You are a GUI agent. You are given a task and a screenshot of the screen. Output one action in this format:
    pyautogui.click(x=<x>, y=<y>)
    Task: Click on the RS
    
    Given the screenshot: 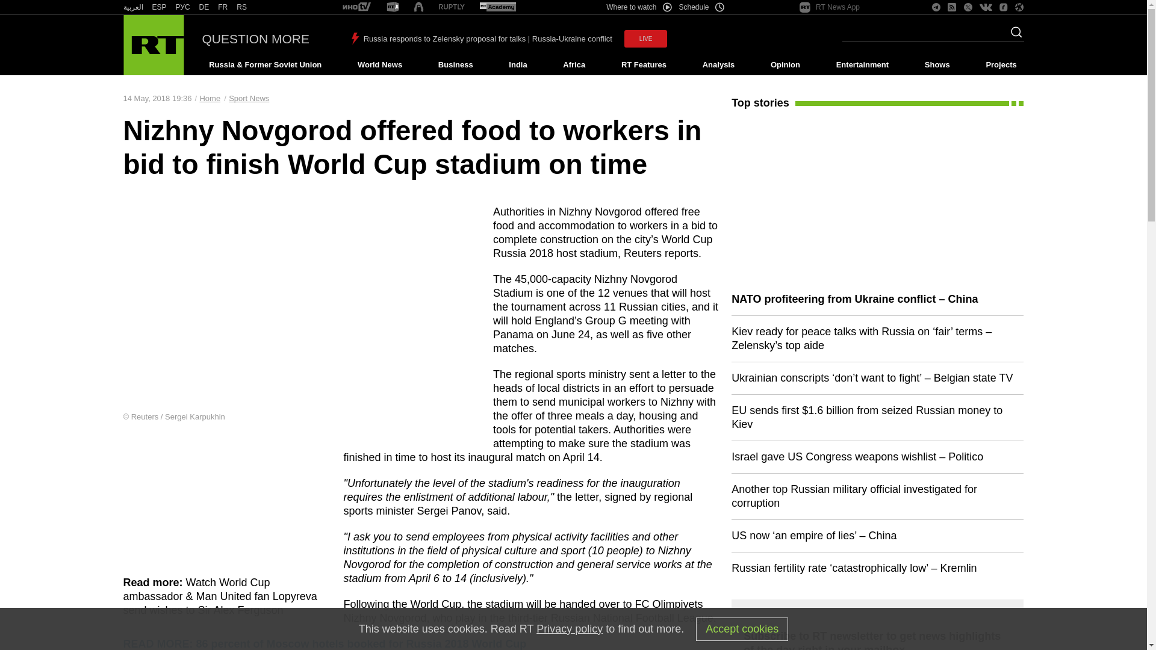 What is the action you would take?
    pyautogui.click(x=242, y=7)
    